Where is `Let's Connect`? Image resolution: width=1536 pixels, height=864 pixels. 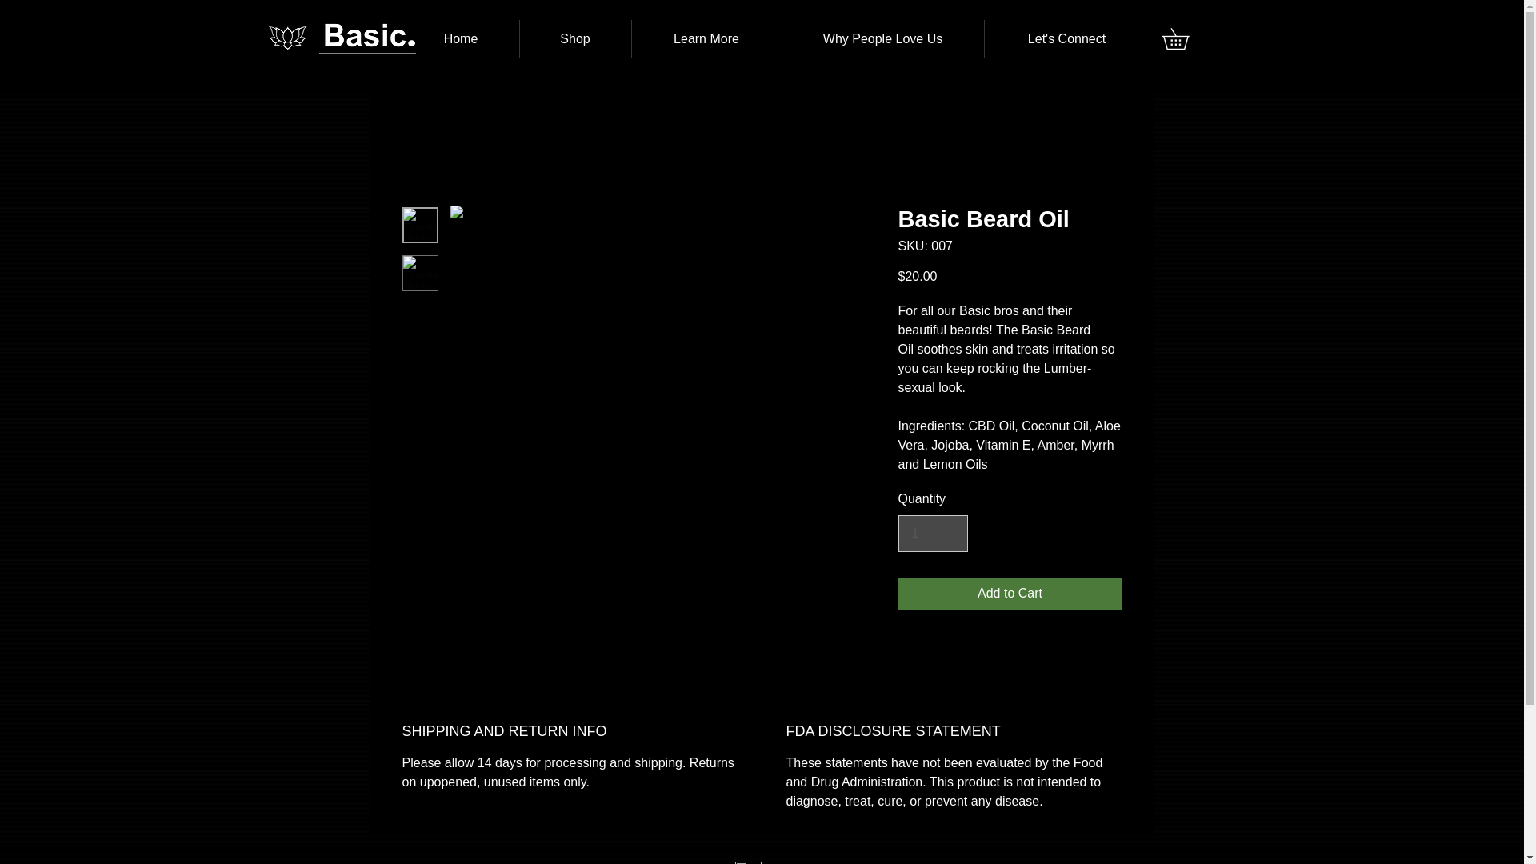
Let's Connect is located at coordinates (1066, 38).